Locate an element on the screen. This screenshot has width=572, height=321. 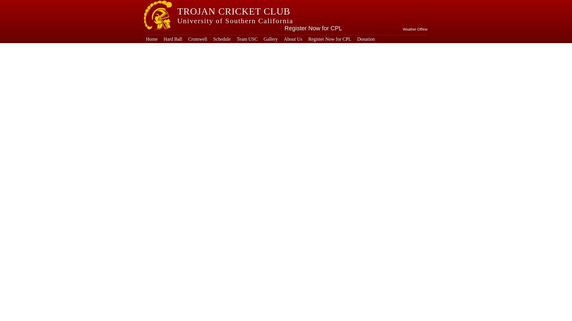
Gallery is located at coordinates (271, 39).